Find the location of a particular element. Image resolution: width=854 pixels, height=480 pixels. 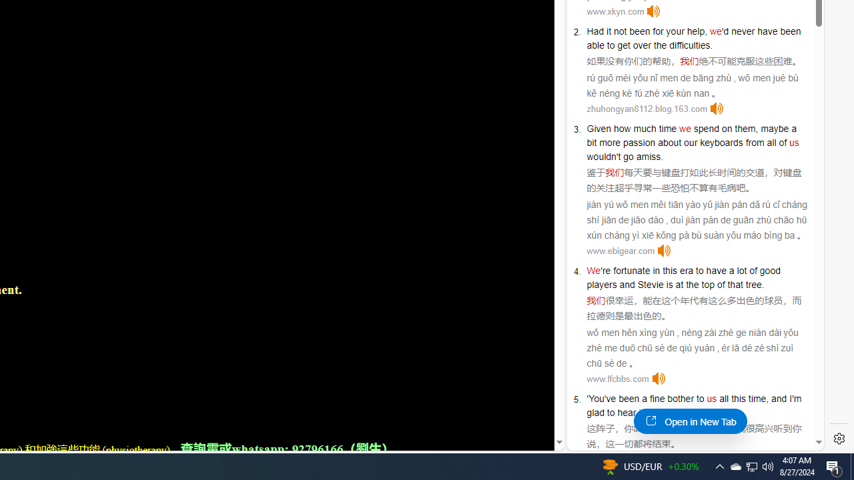

a is located at coordinates (645, 399).